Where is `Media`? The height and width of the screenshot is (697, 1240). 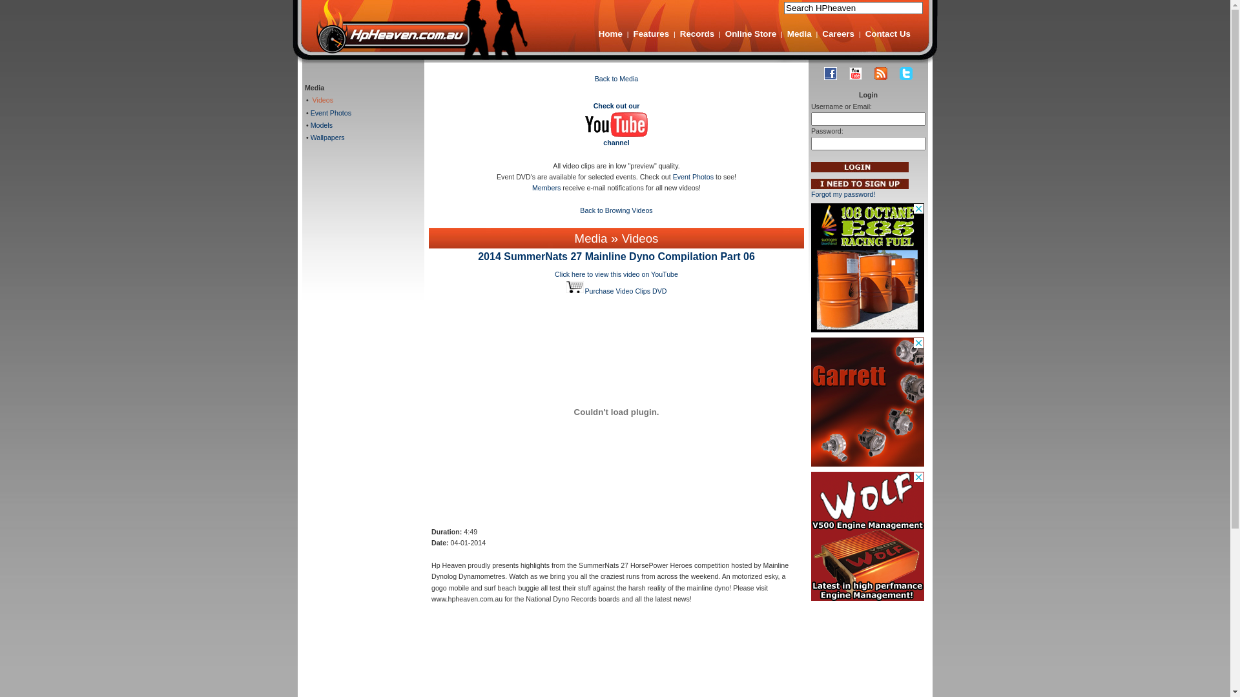
Media is located at coordinates (592, 239).